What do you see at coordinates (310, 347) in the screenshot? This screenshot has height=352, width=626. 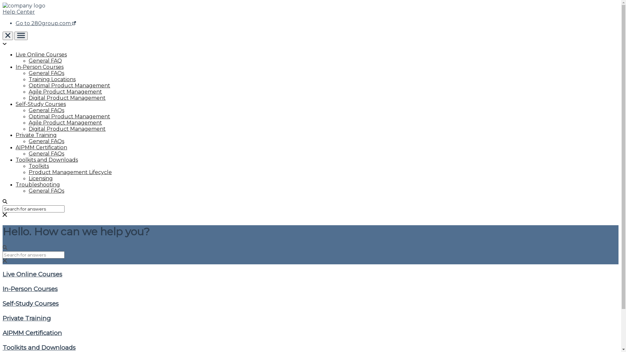 I see `Toolkits and Downloads` at bounding box center [310, 347].